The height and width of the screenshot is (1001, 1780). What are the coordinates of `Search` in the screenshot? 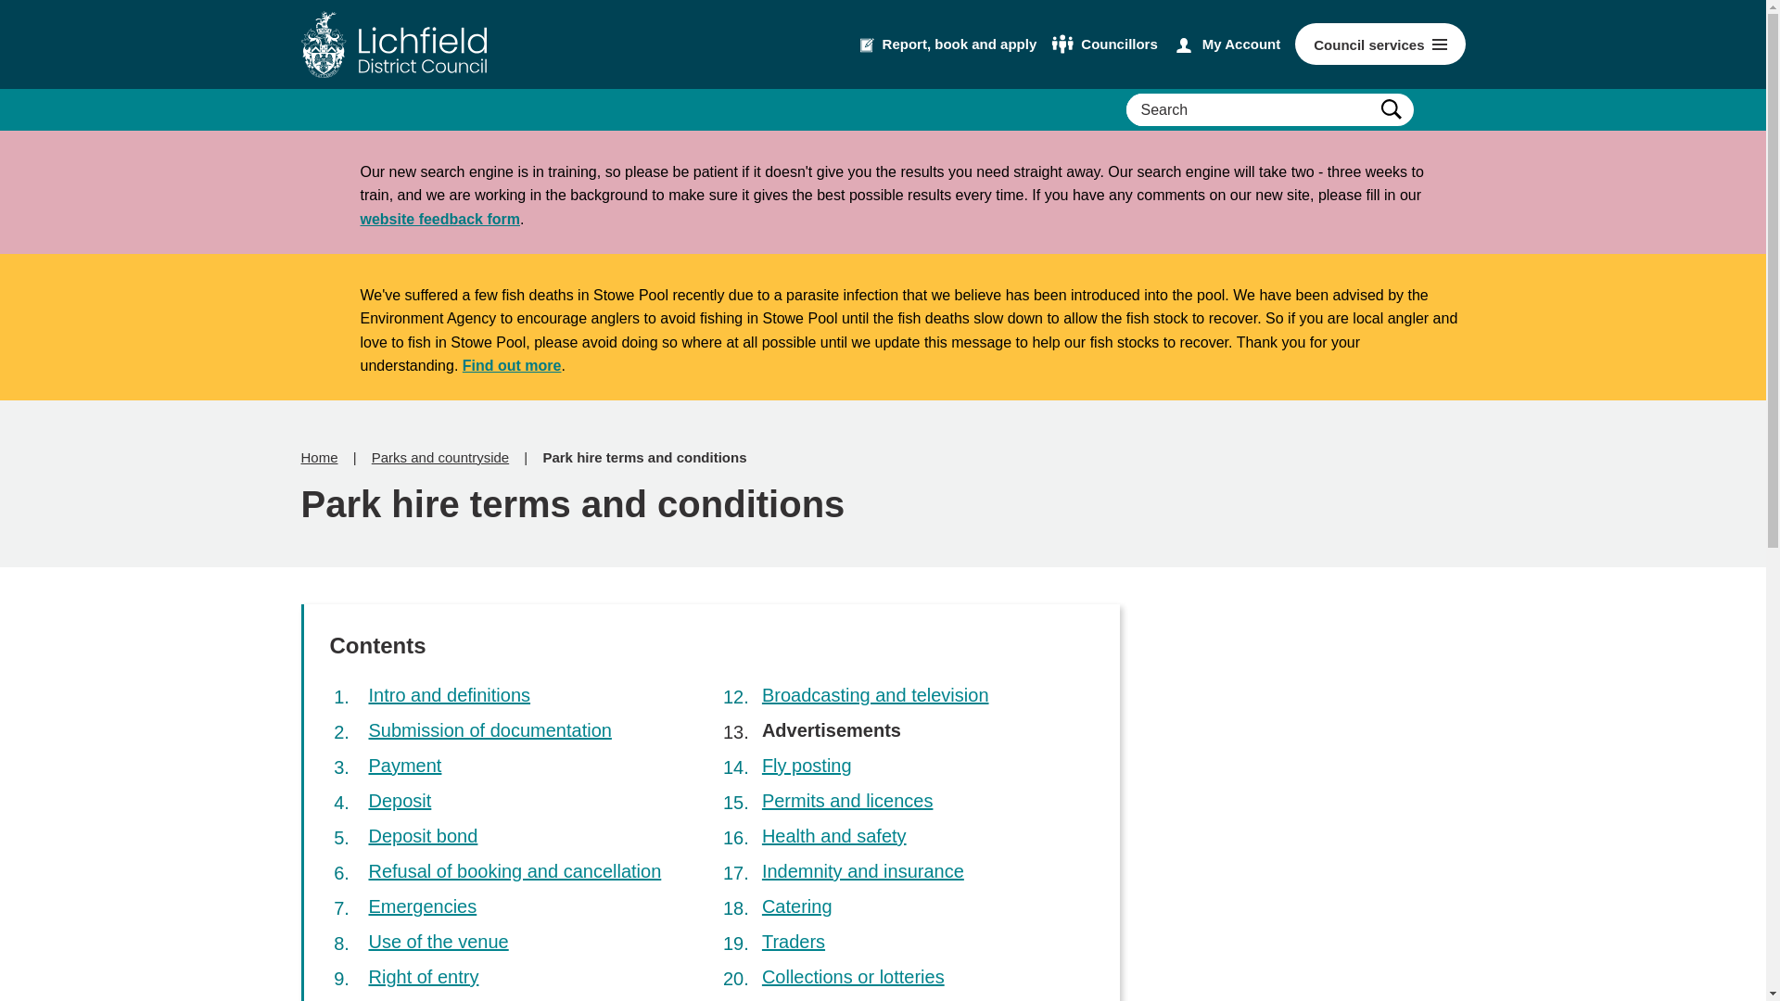 It's located at (1391, 109).